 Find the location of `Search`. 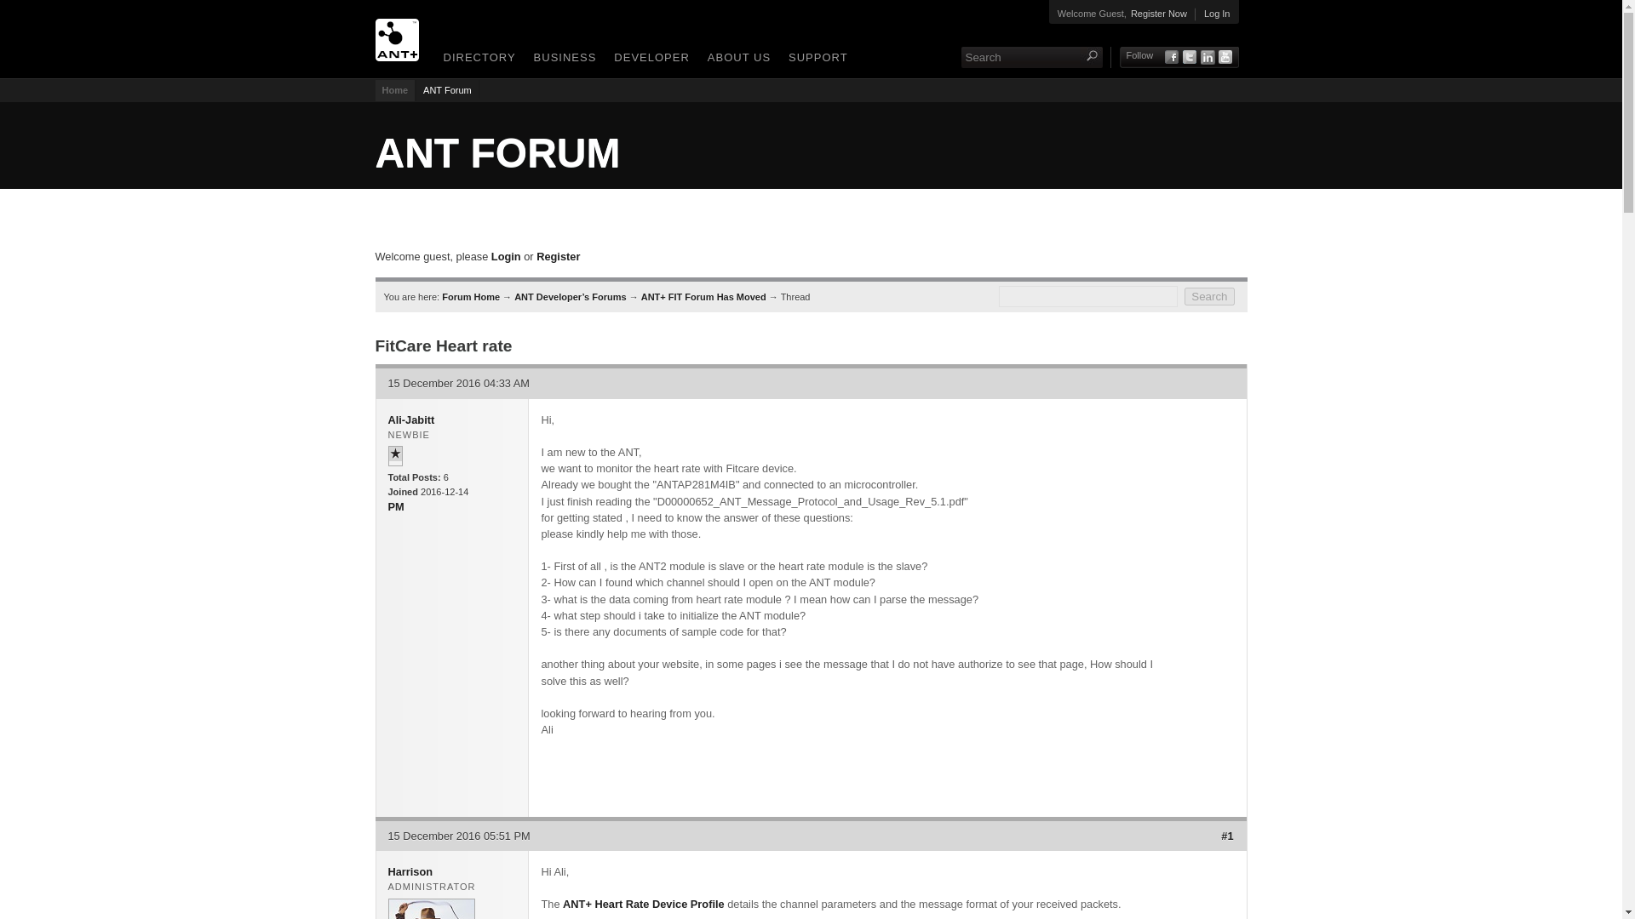

Search is located at coordinates (1209, 296).